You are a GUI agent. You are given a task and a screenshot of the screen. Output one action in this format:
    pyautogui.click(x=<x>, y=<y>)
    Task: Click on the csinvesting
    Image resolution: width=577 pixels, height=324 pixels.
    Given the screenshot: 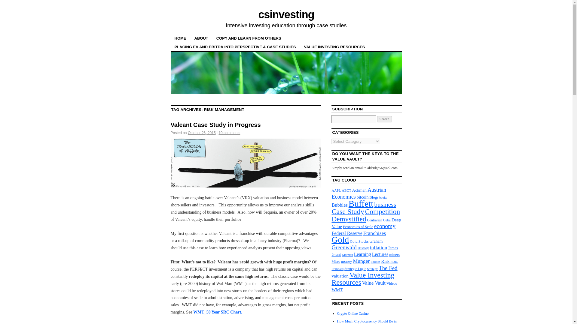 What is the action you would take?
    pyautogui.click(x=286, y=14)
    